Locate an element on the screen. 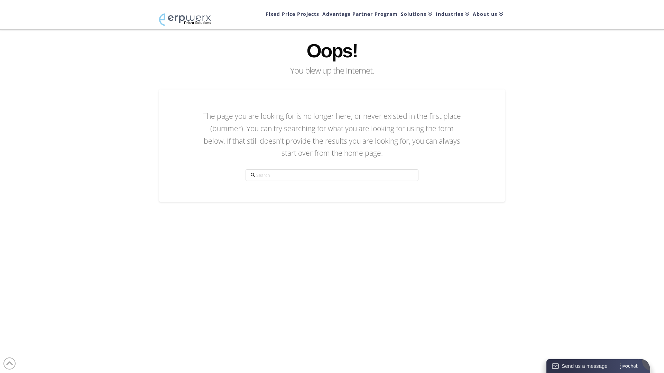  Solutions is located at coordinates (416, 15).